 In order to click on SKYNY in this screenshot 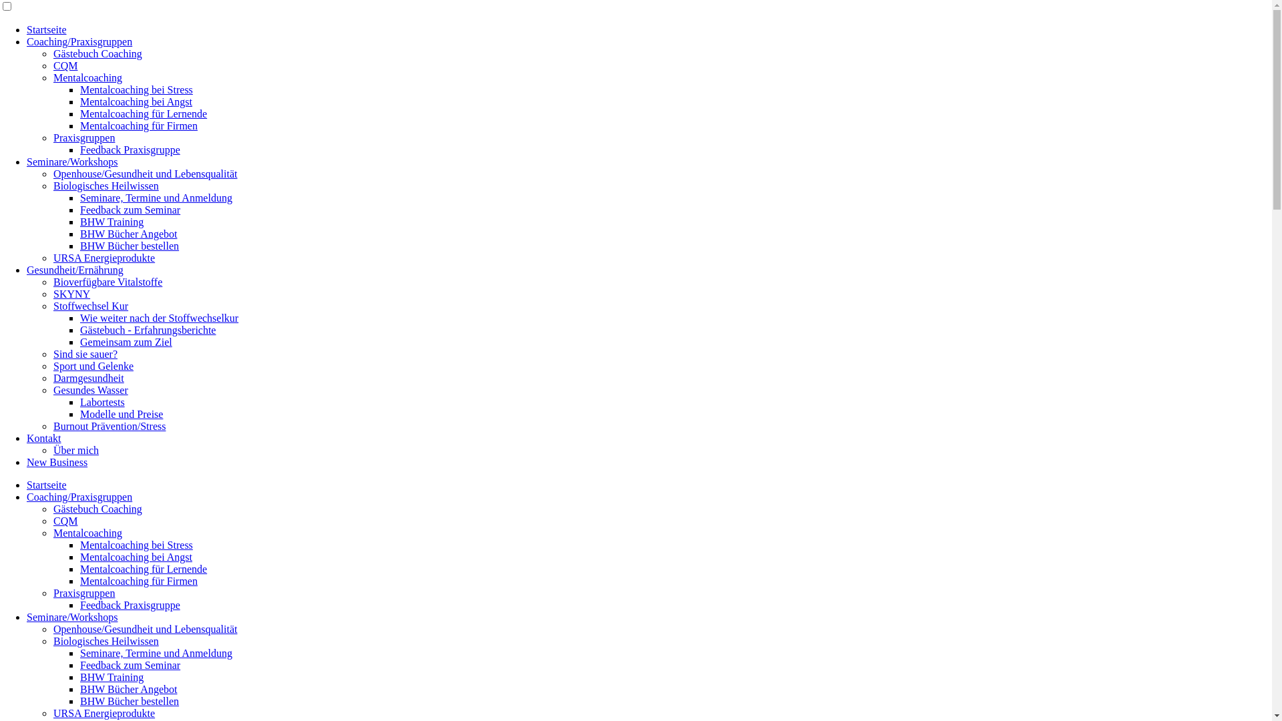, I will do `click(72, 294)`.